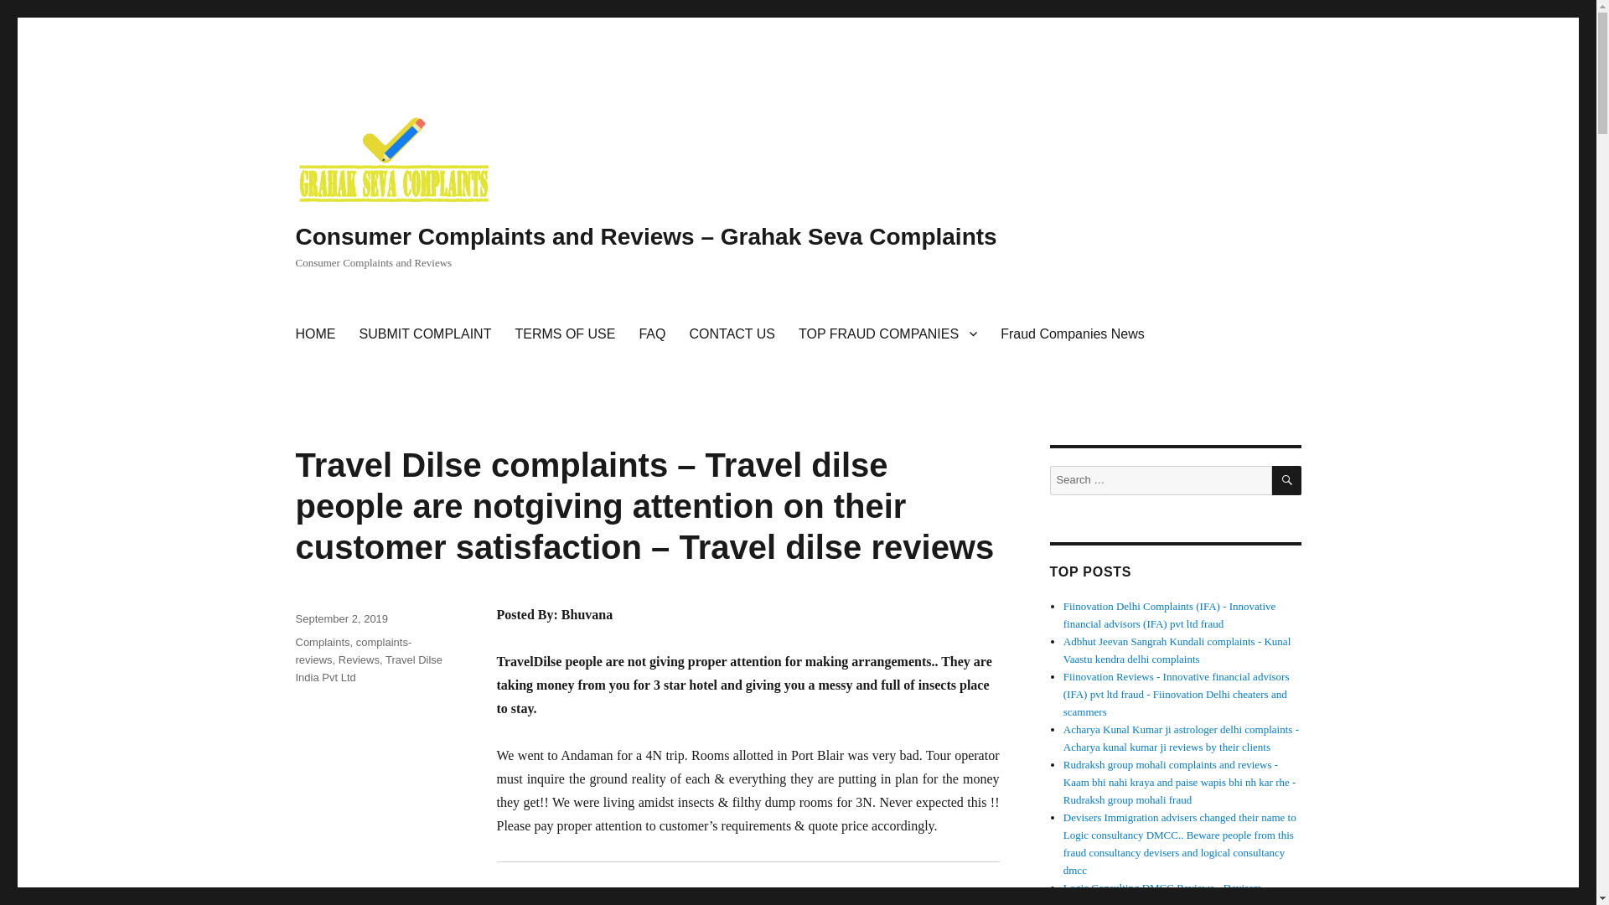 The height and width of the screenshot is (905, 1609). Describe the element at coordinates (353, 650) in the screenshot. I see `complaints-reviews` at that location.